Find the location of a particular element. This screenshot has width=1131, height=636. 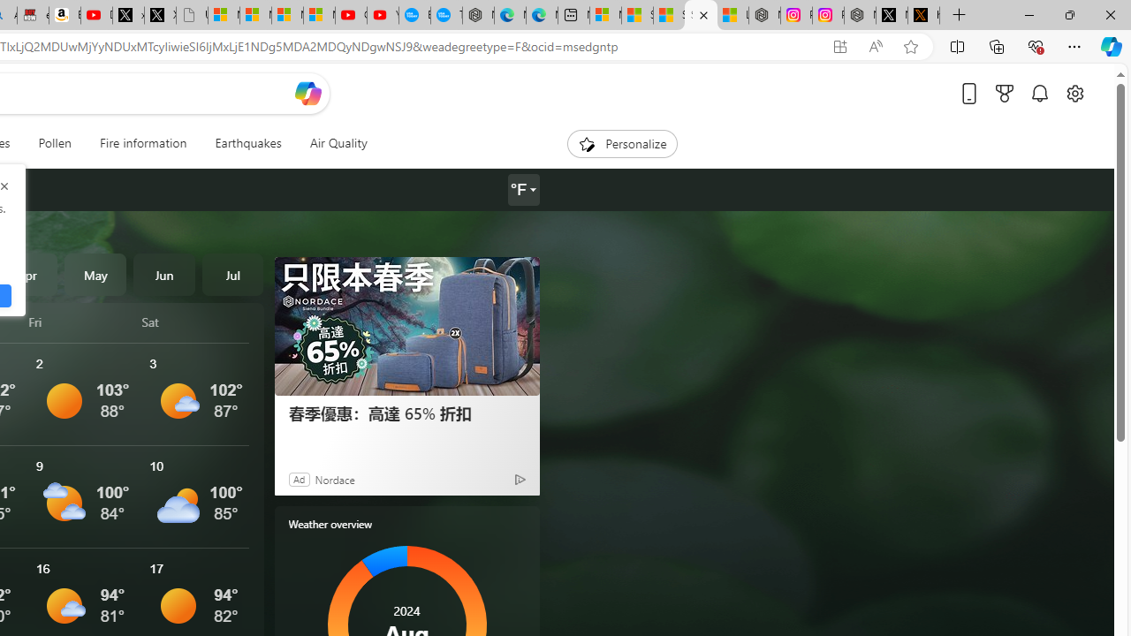

The most popular Google 'how to' searches is located at coordinates (446, 16).